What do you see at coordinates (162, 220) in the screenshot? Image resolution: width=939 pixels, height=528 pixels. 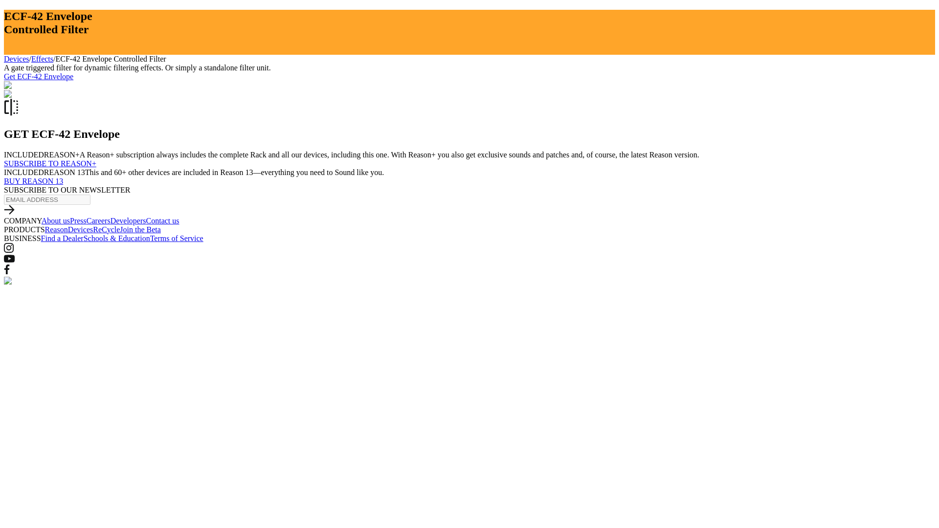 I see `Contact us` at bounding box center [162, 220].